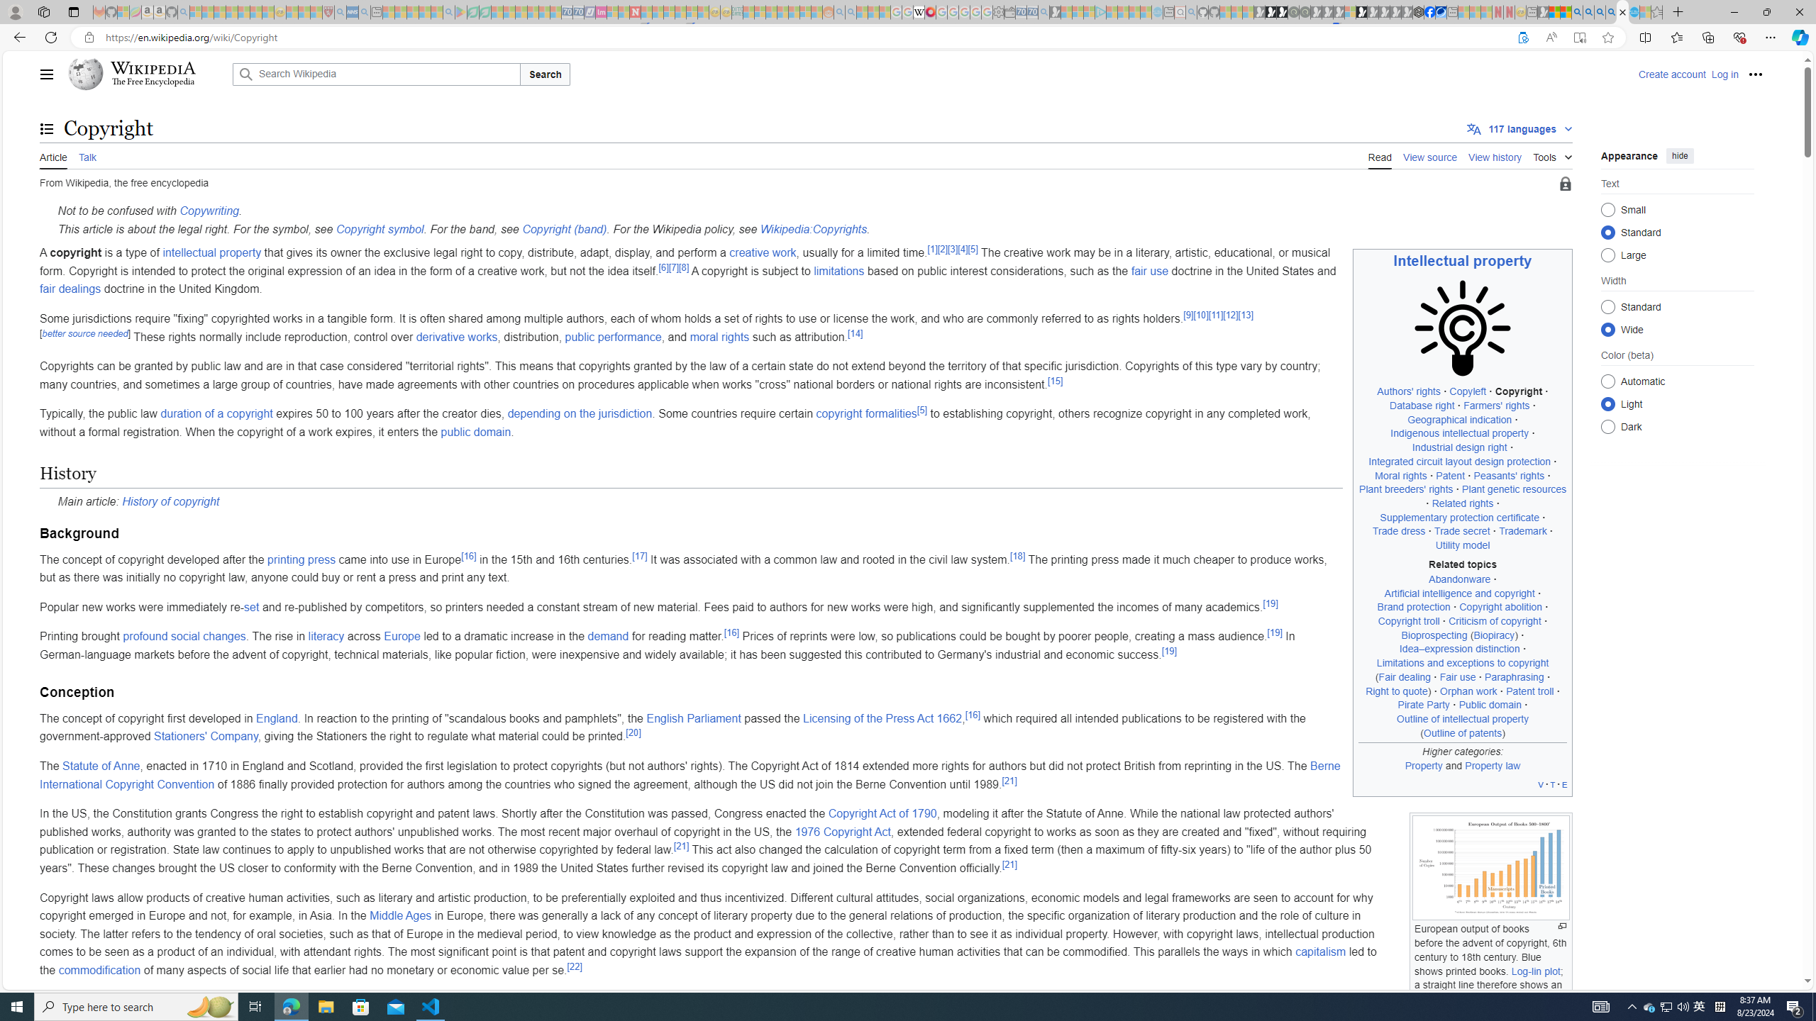  Describe the element at coordinates (719, 336) in the screenshot. I see `moral rights` at that location.